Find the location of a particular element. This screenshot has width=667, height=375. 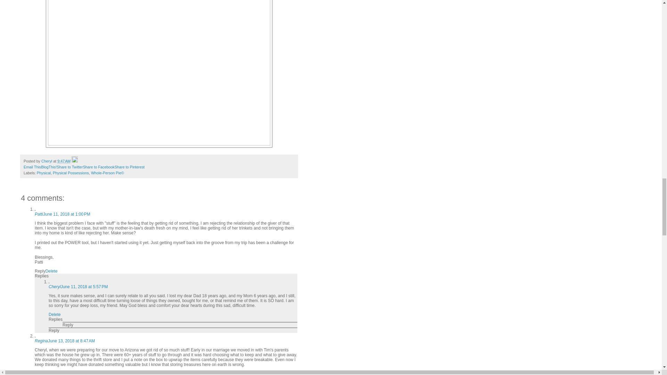

Replies is located at coordinates (42, 276).